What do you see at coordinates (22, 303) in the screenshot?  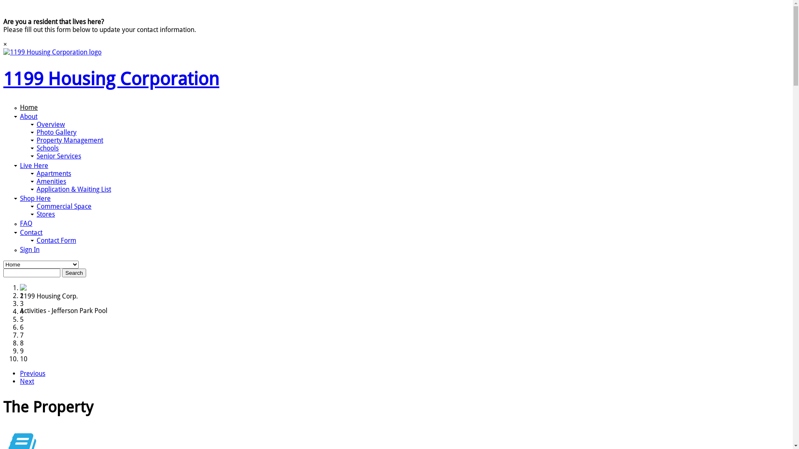 I see `3` at bounding box center [22, 303].